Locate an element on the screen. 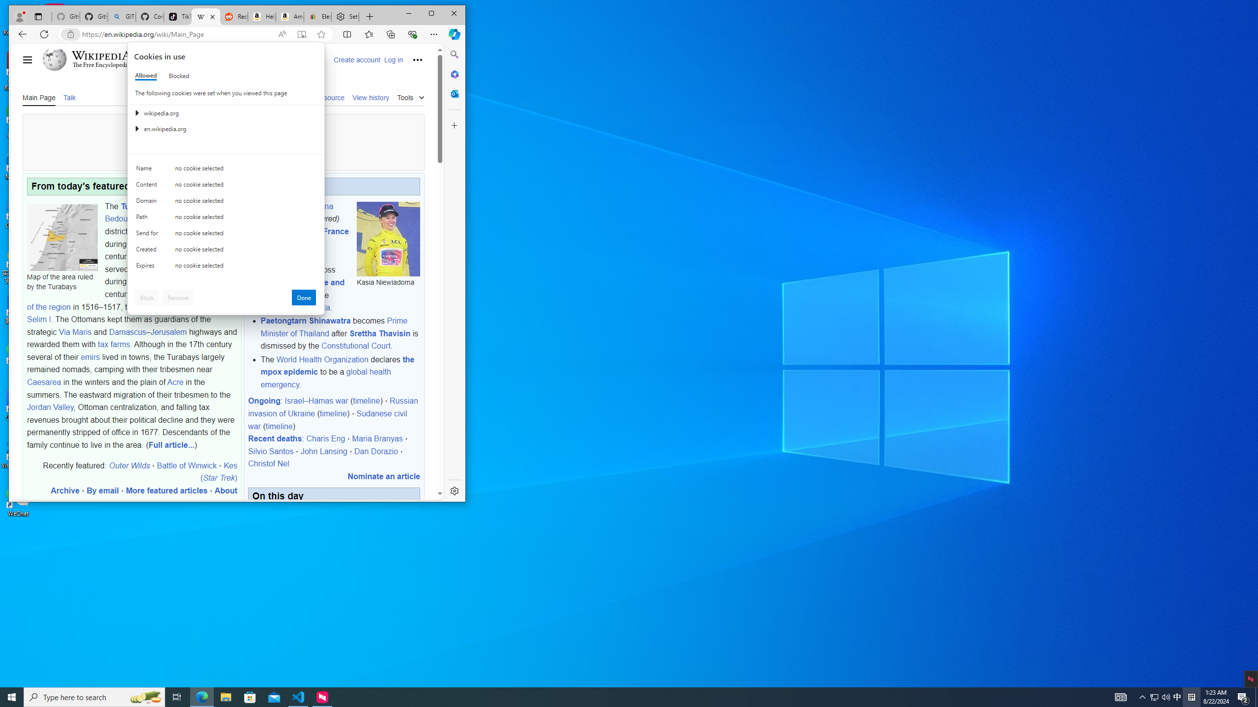  Start is located at coordinates (12, 697).